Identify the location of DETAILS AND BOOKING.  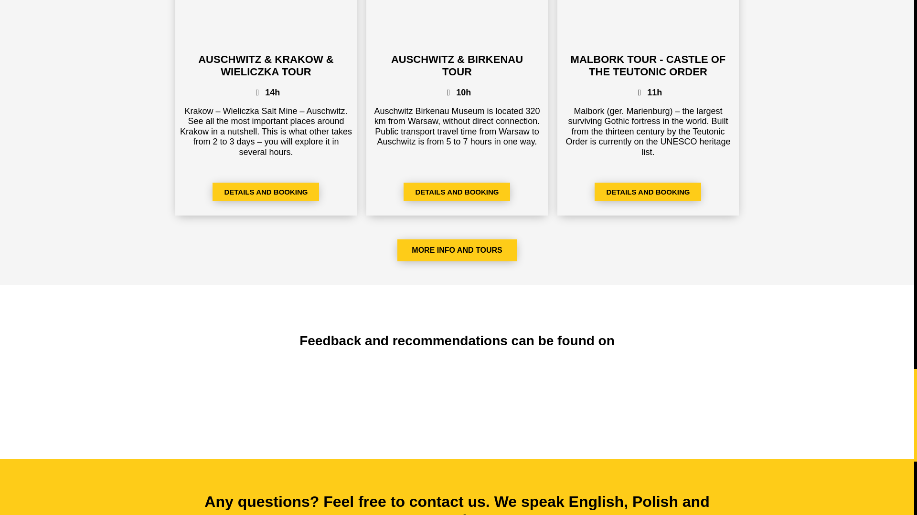
(648, 192).